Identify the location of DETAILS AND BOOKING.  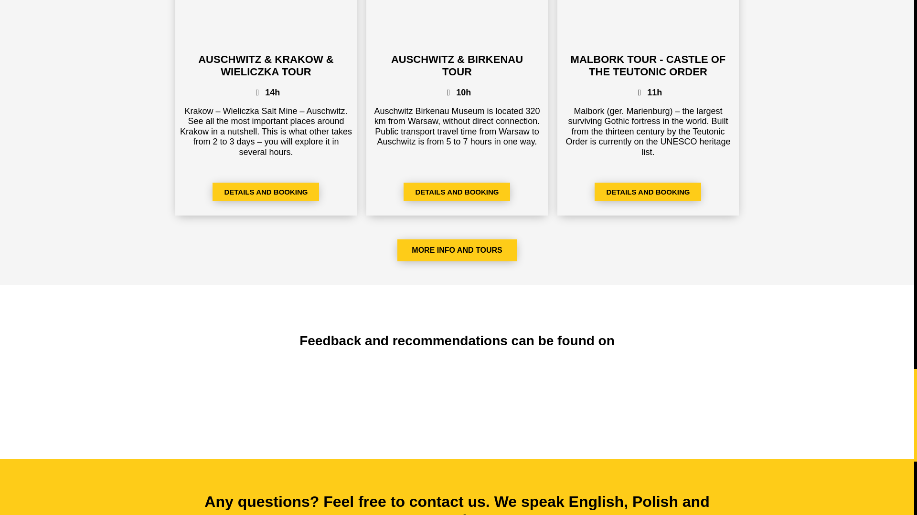
(648, 192).